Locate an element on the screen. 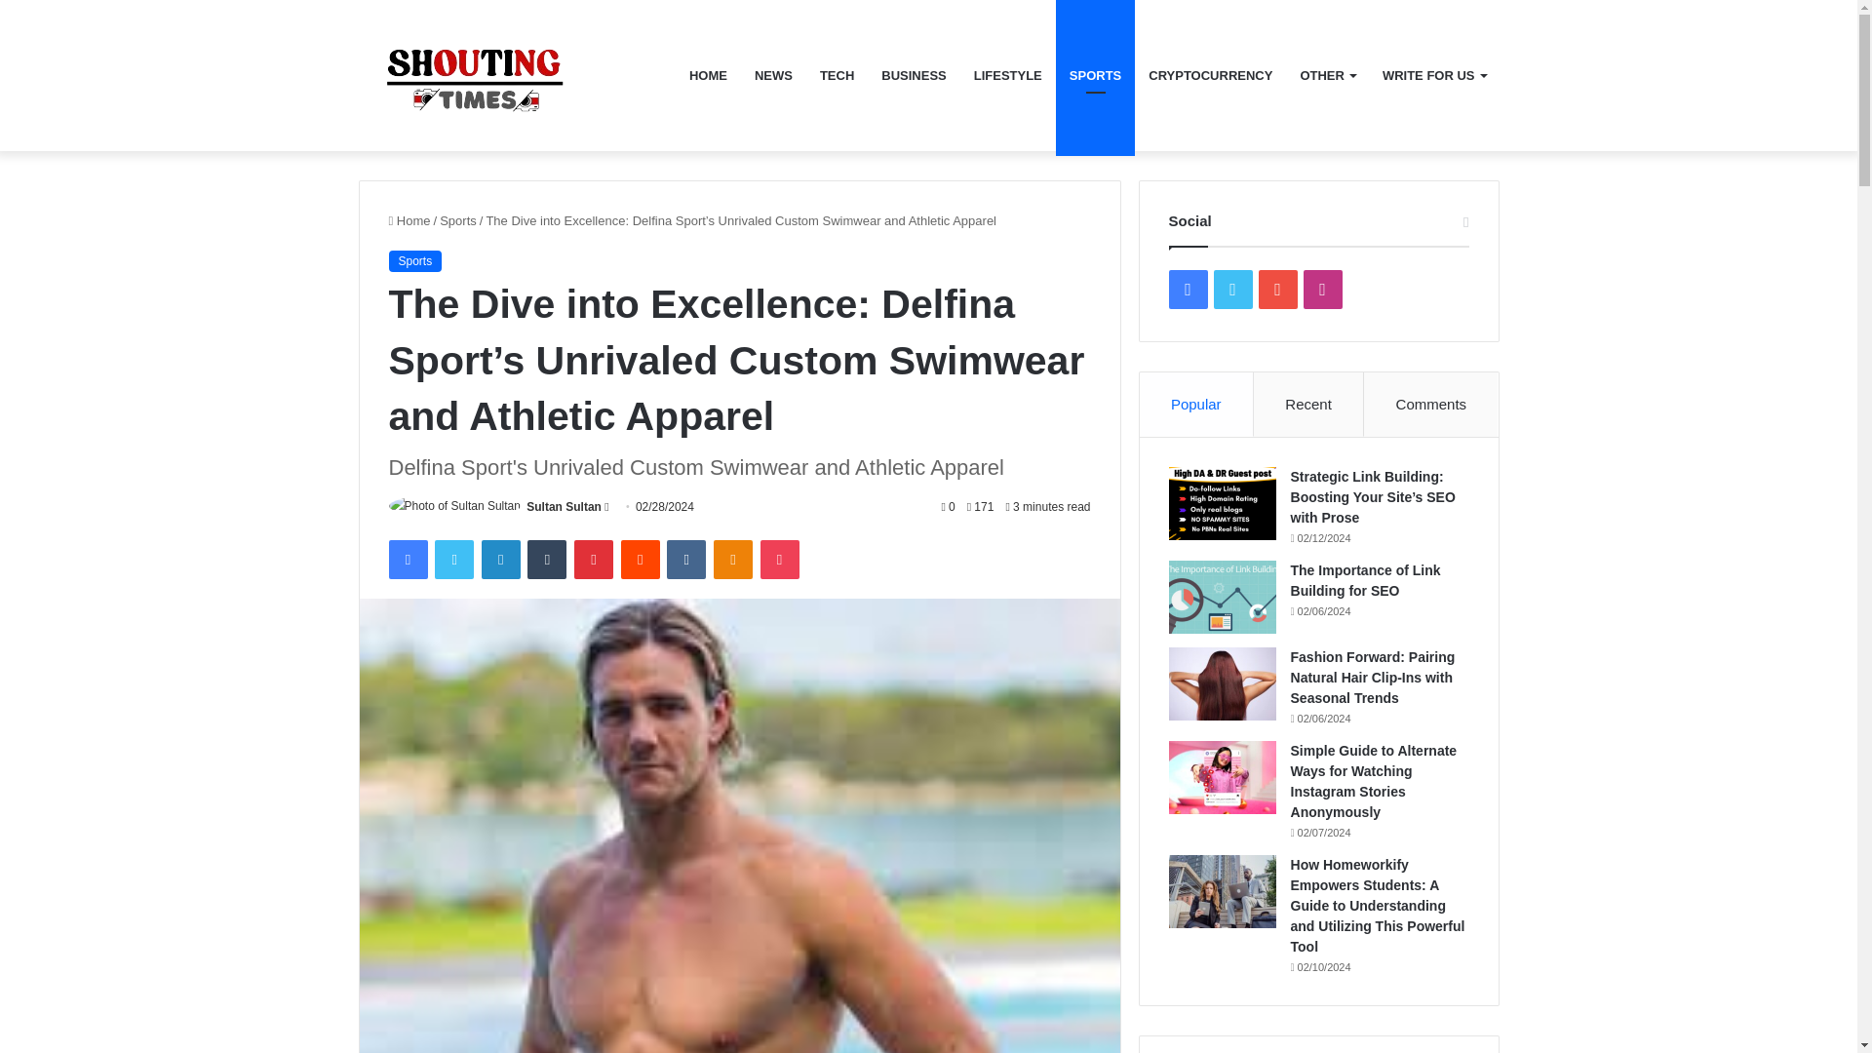 Image resolution: width=1872 pixels, height=1053 pixels. VKontakte is located at coordinates (685, 560).